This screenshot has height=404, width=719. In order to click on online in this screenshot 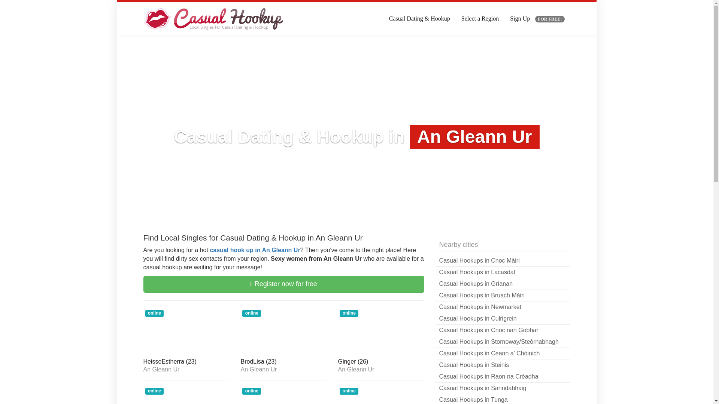, I will do `click(283, 331)`.